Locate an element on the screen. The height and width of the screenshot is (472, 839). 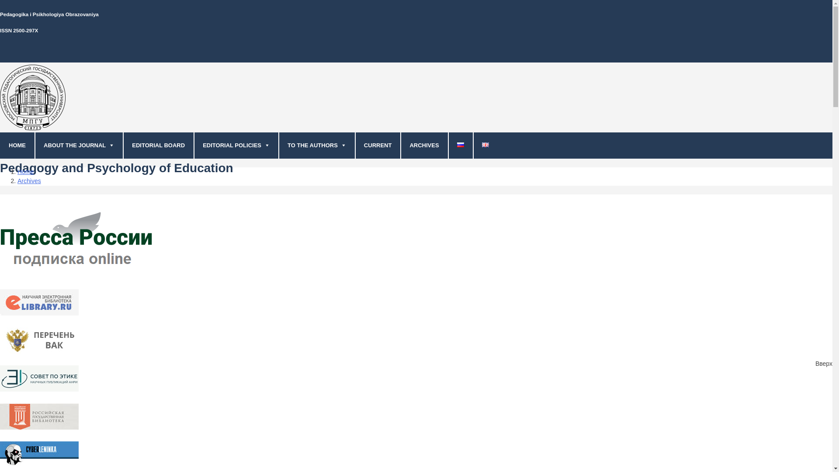
TO THE AUTHORS is located at coordinates (316, 145).